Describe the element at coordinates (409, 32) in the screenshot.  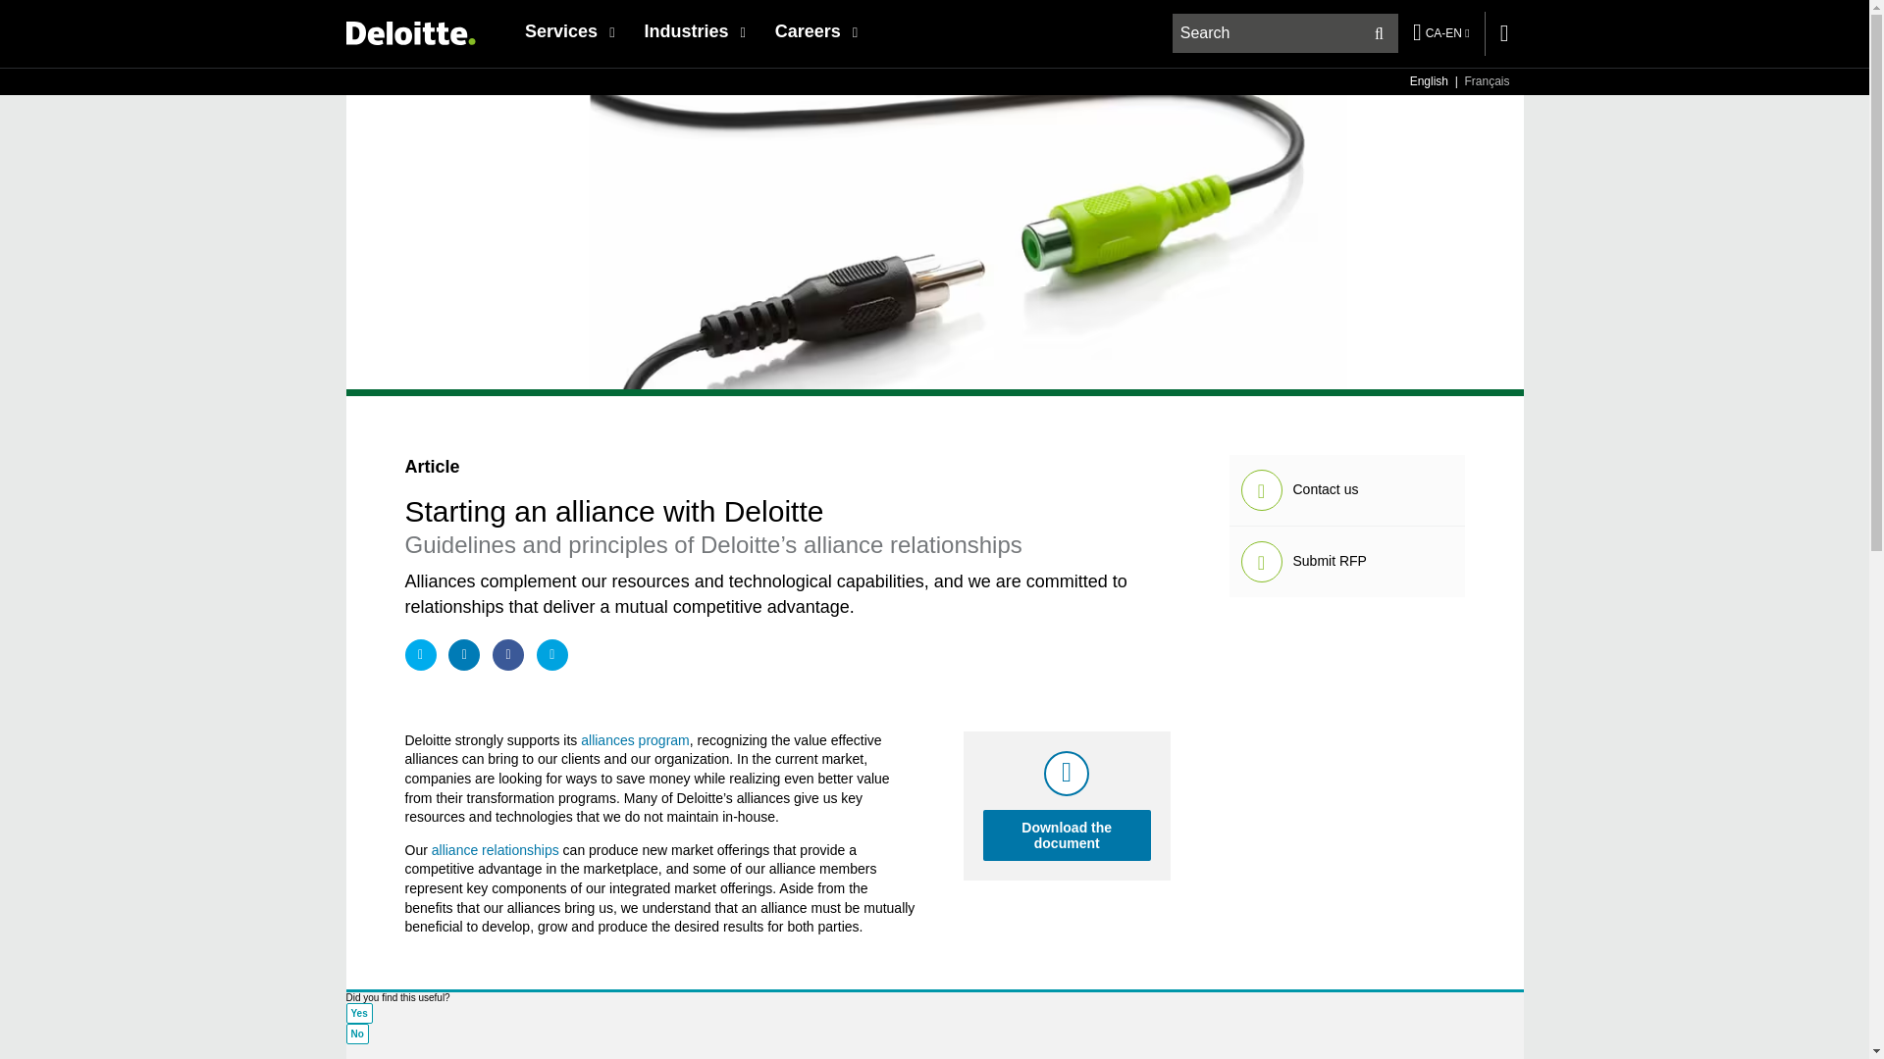
I see `Deloitte Canada` at that location.